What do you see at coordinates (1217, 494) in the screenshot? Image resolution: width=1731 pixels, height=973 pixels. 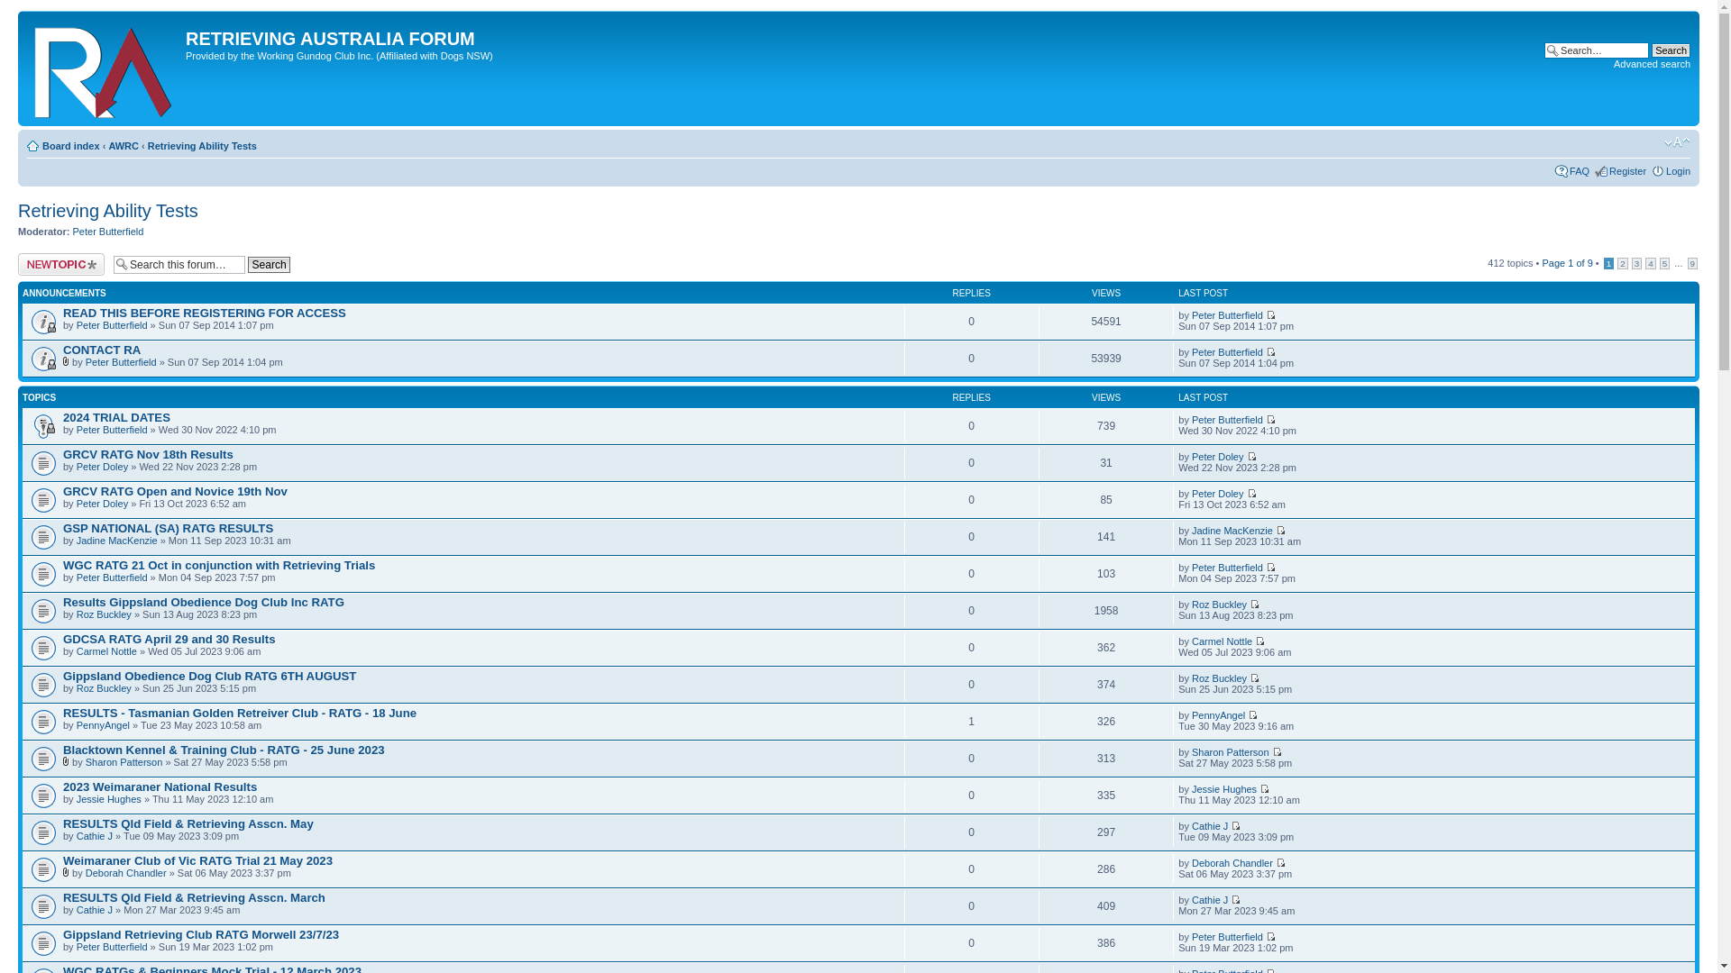 I see `Peter Doley` at bounding box center [1217, 494].